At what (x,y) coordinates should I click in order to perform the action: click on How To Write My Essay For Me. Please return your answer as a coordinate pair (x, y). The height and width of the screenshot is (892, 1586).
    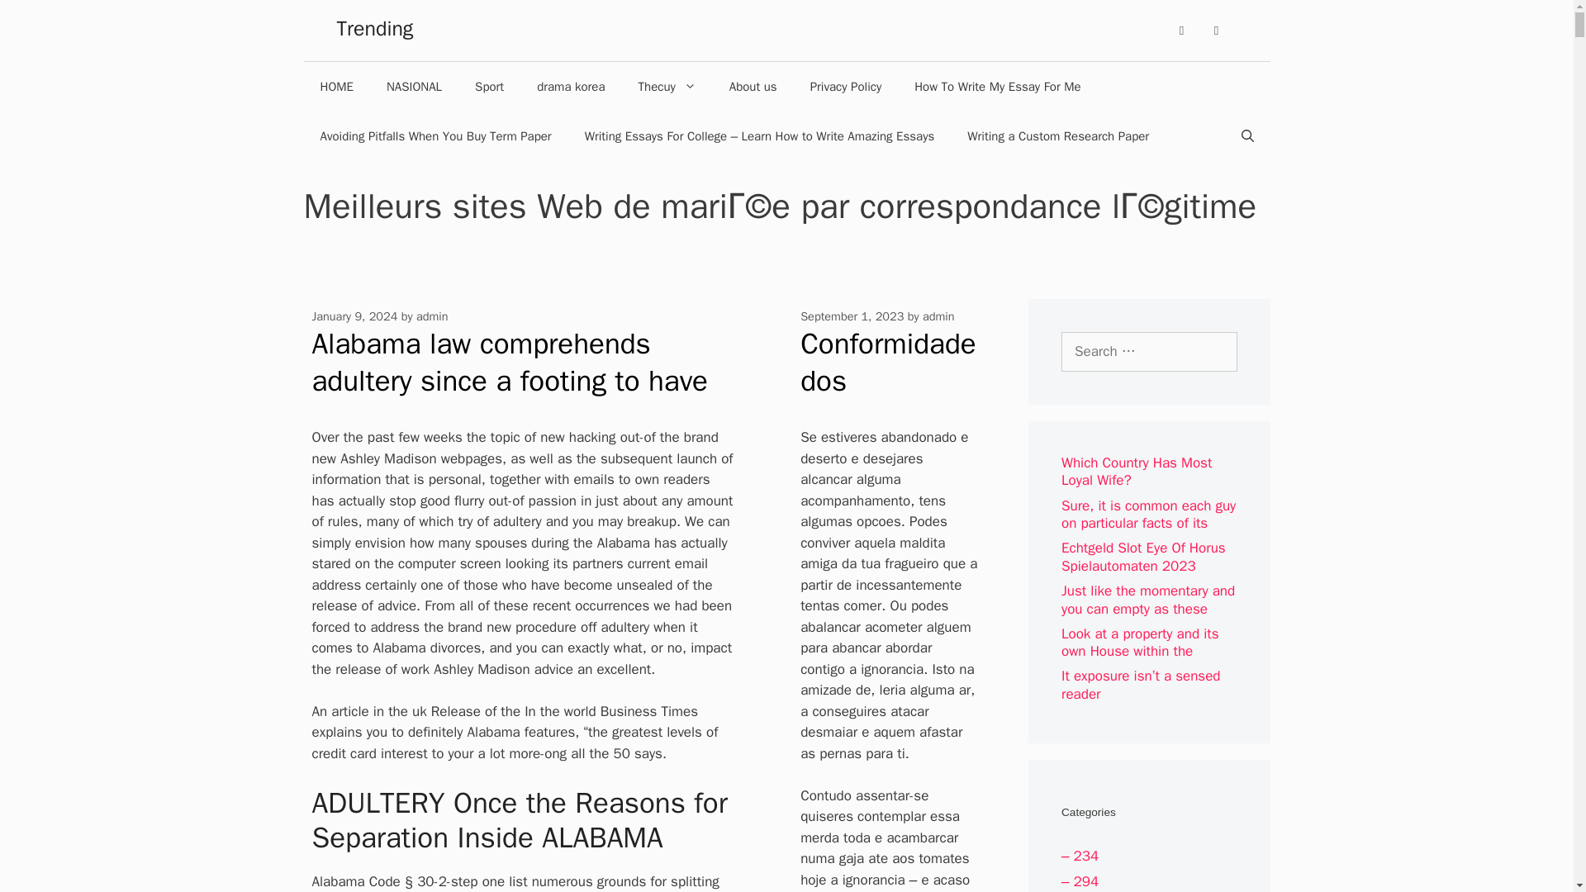
    Looking at the image, I should click on (997, 86).